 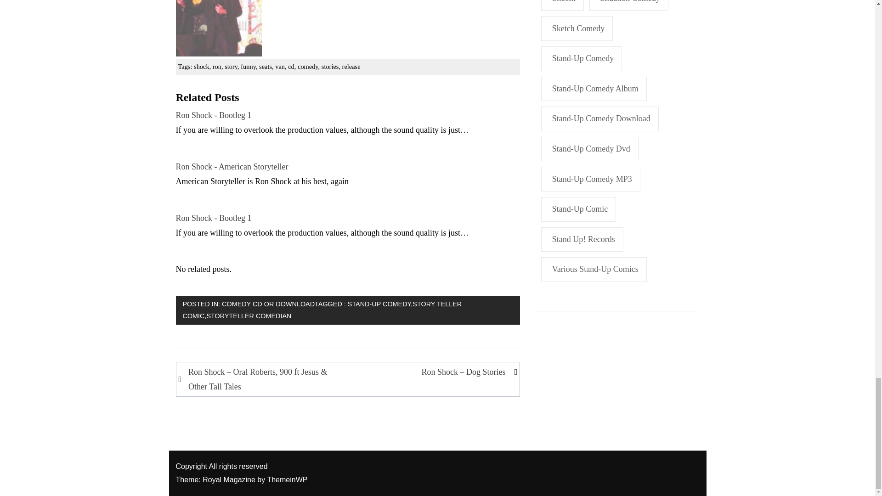 I want to click on Ron Shock - American Storyteller, so click(x=232, y=166).